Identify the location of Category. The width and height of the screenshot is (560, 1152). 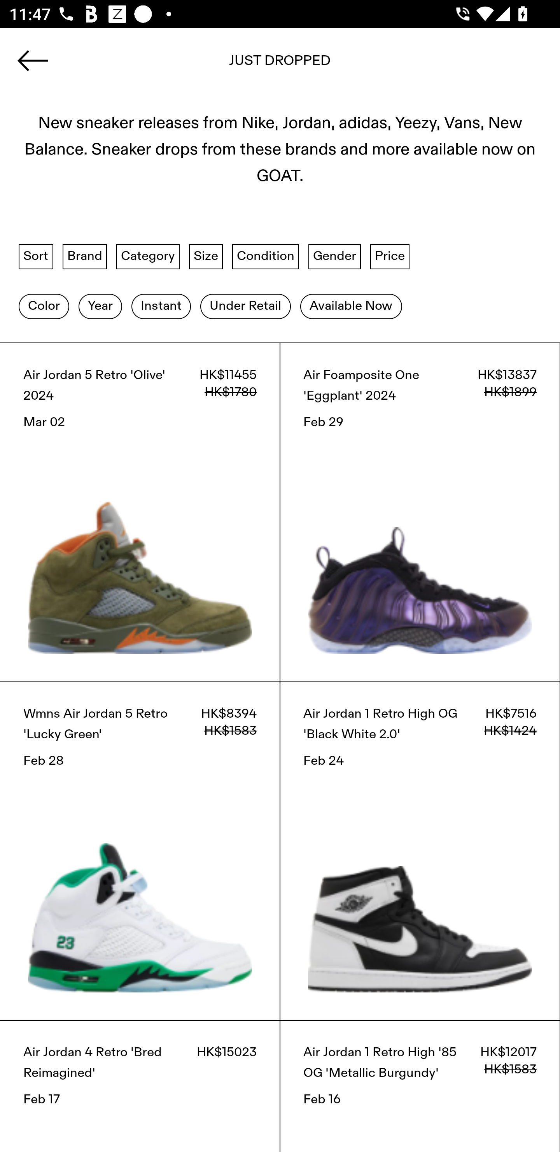
(148, 256).